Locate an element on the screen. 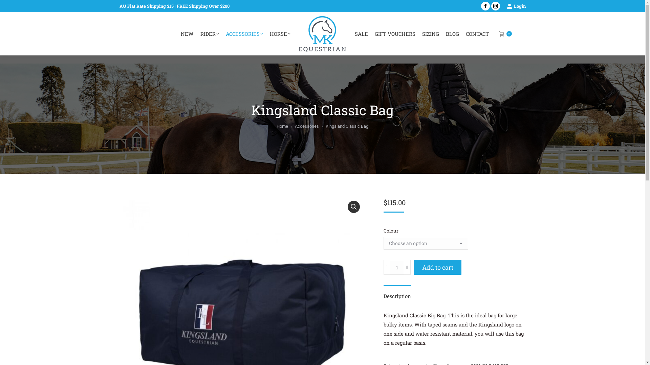 The width and height of the screenshot is (650, 365). NEW is located at coordinates (187, 34).